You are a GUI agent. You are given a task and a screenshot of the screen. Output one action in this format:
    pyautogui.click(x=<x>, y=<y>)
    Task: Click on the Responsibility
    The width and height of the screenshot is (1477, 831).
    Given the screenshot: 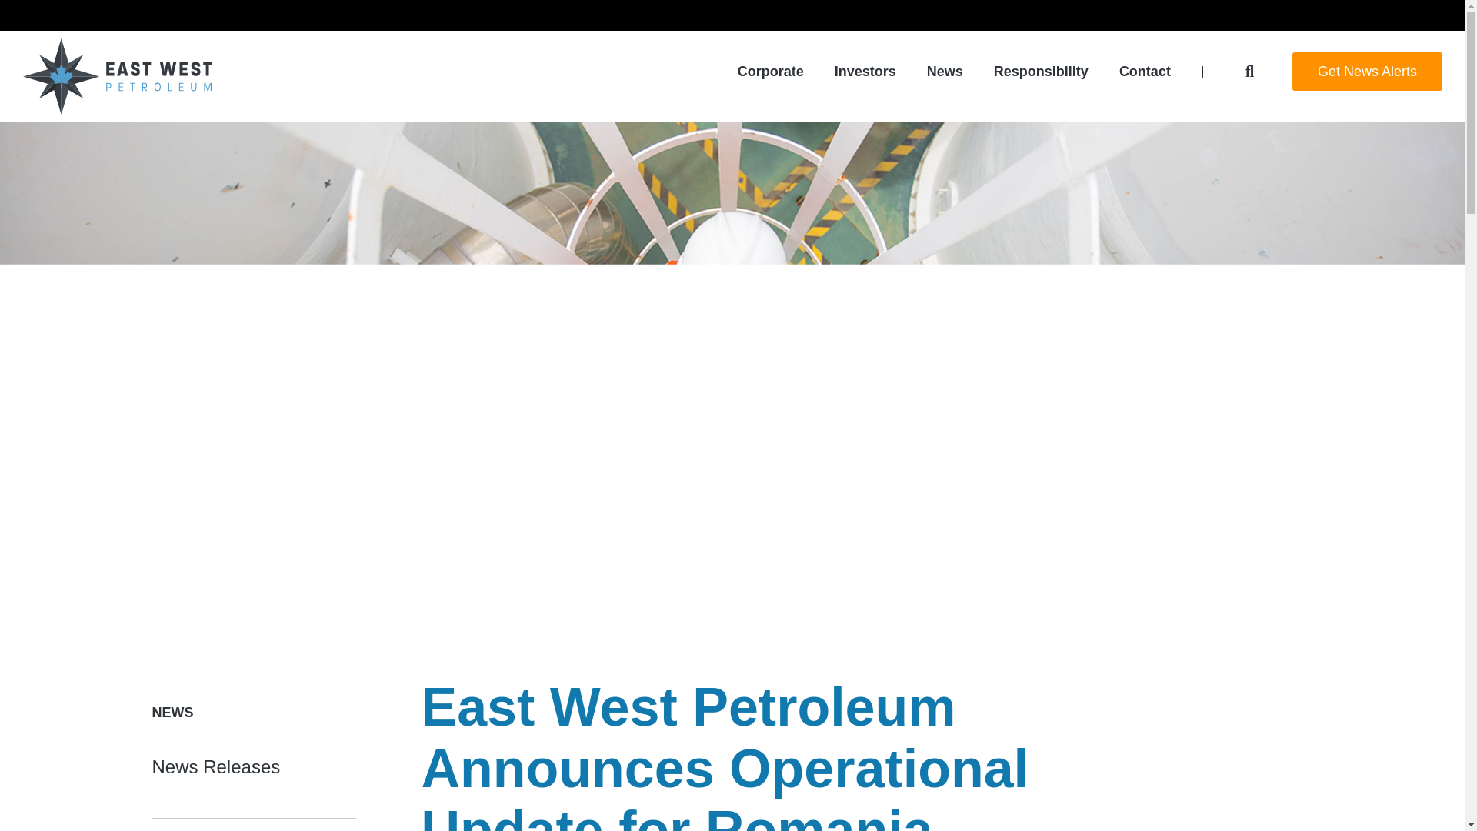 What is the action you would take?
    pyautogui.click(x=1042, y=71)
    